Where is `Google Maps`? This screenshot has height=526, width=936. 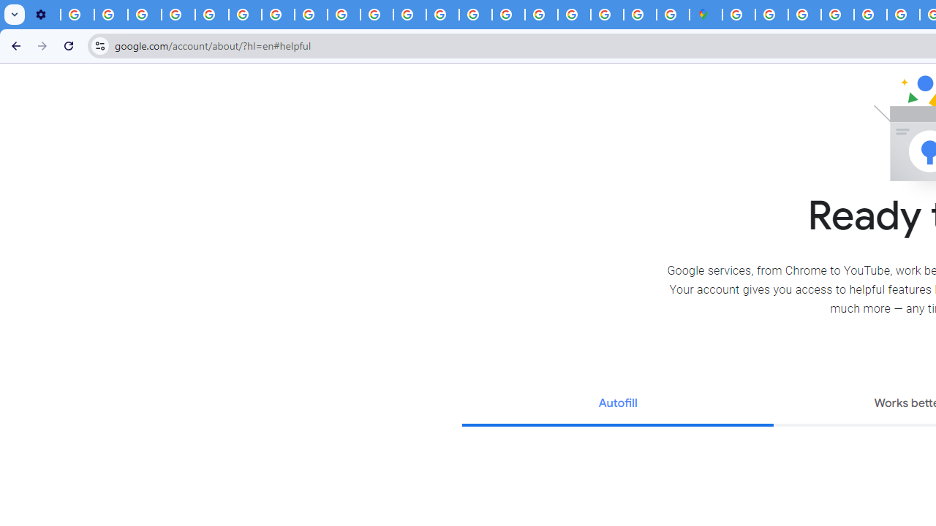
Google Maps is located at coordinates (706, 15).